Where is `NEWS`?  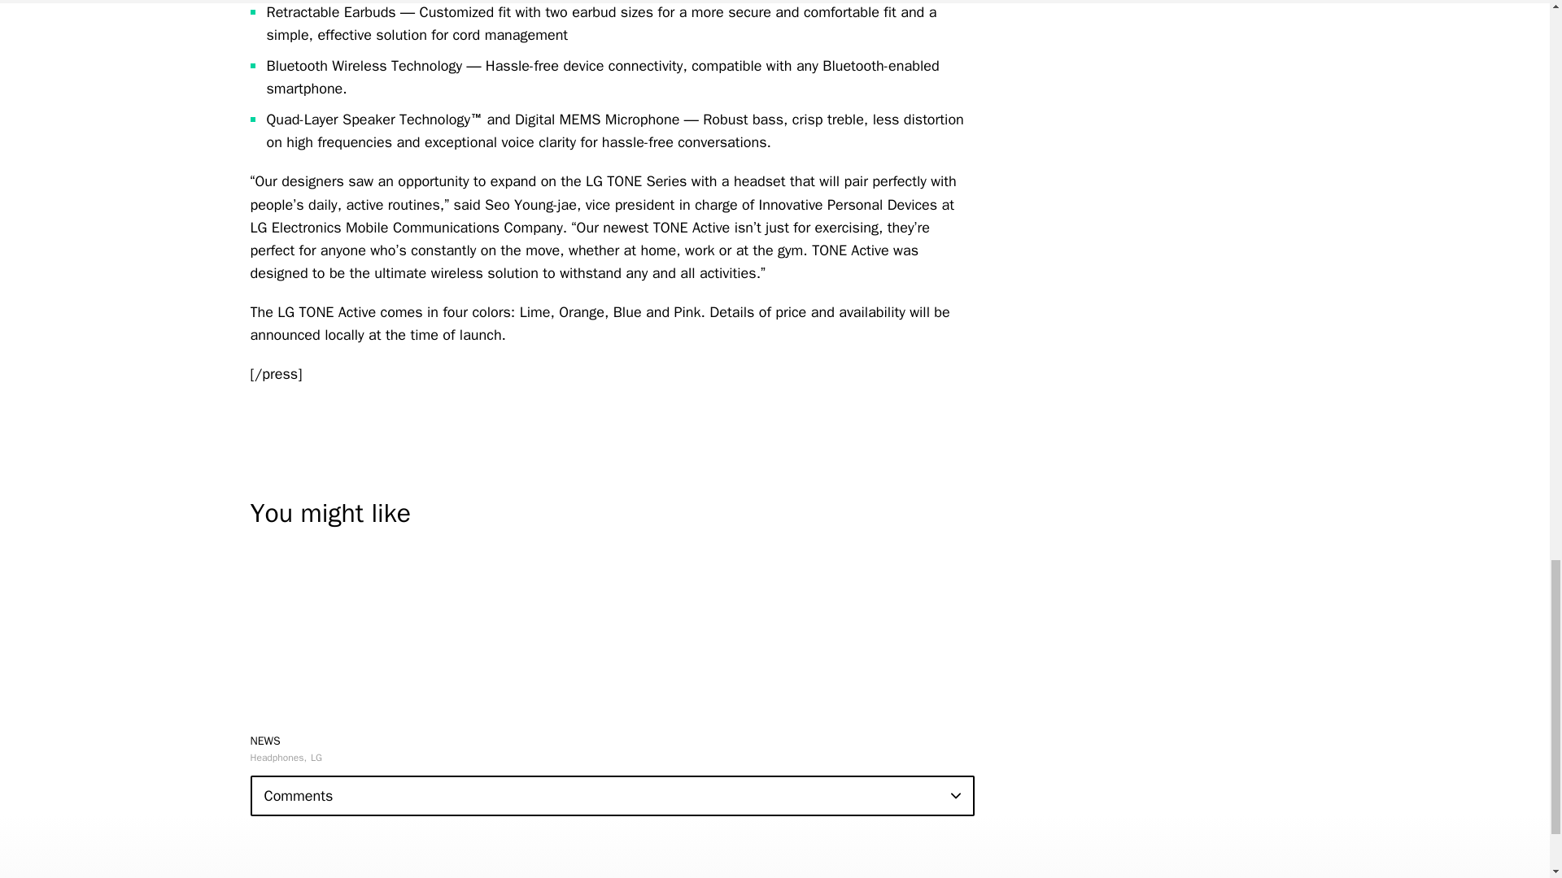 NEWS is located at coordinates (265, 741).